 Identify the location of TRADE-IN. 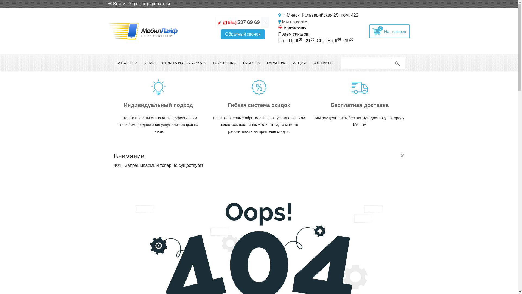
(251, 63).